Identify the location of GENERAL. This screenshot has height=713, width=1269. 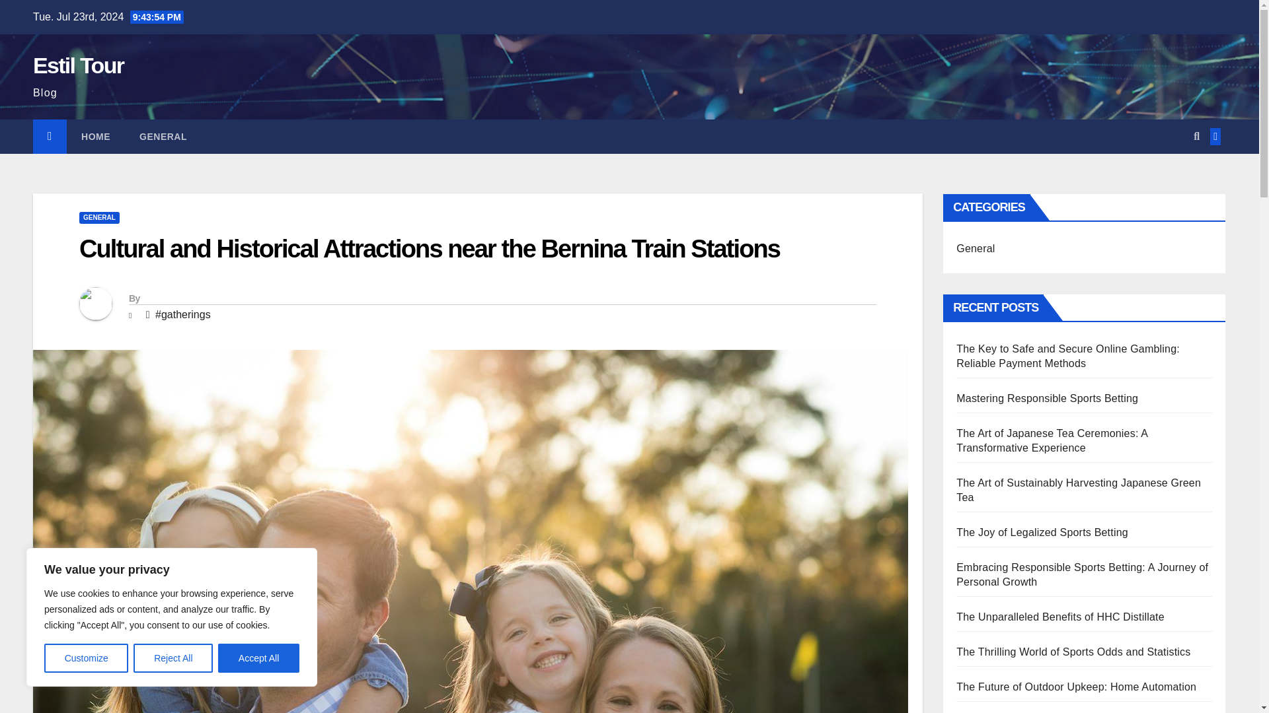
(163, 137).